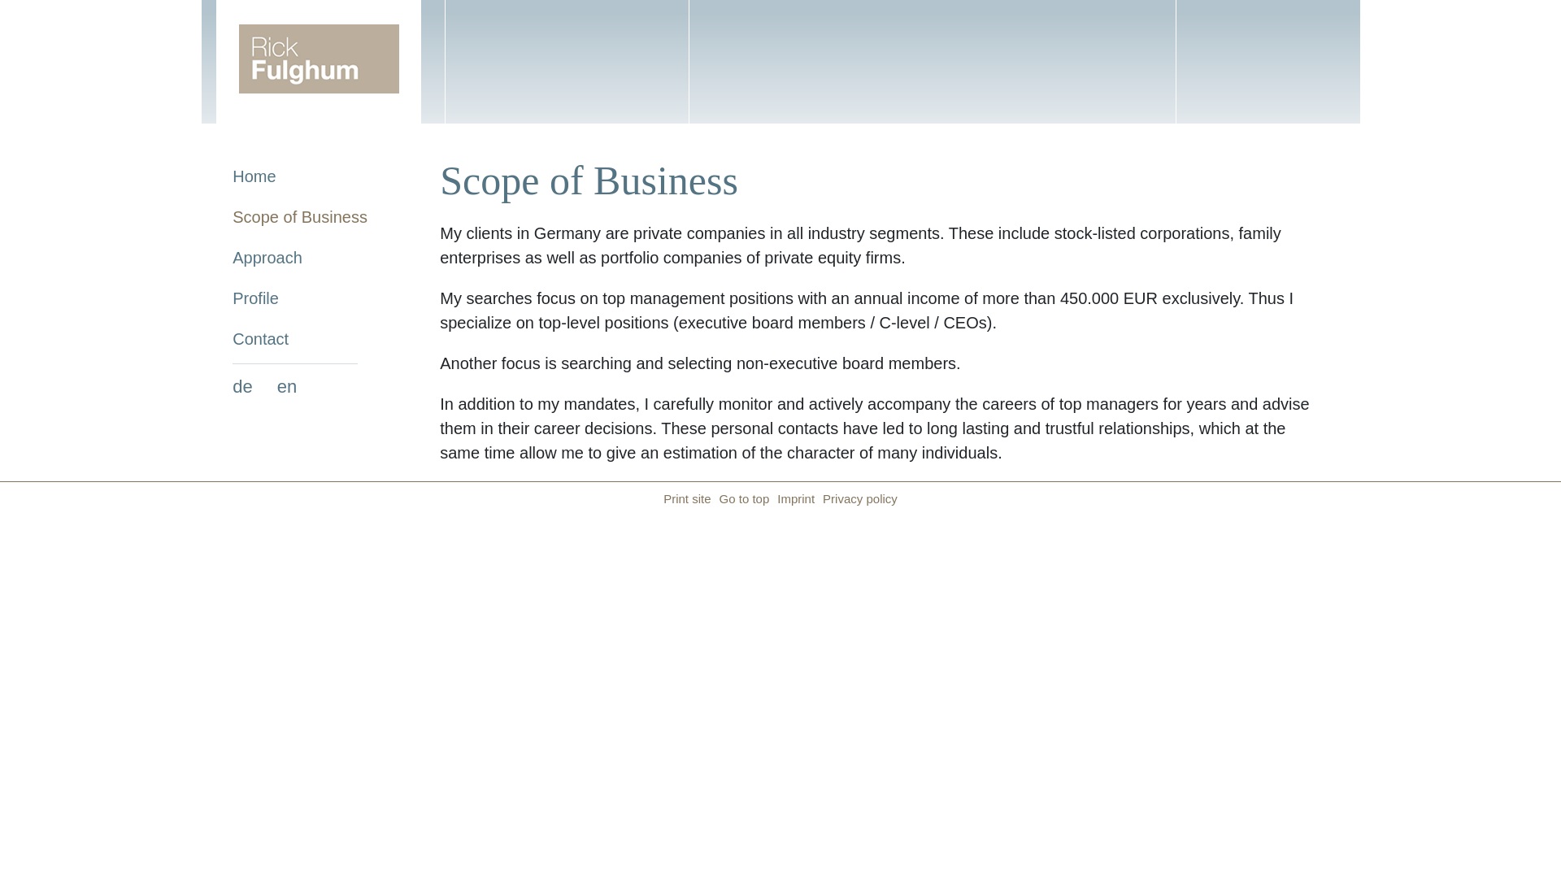 This screenshot has width=1561, height=878. Describe the element at coordinates (300, 338) in the screenshot. I see `Contact` at that location.